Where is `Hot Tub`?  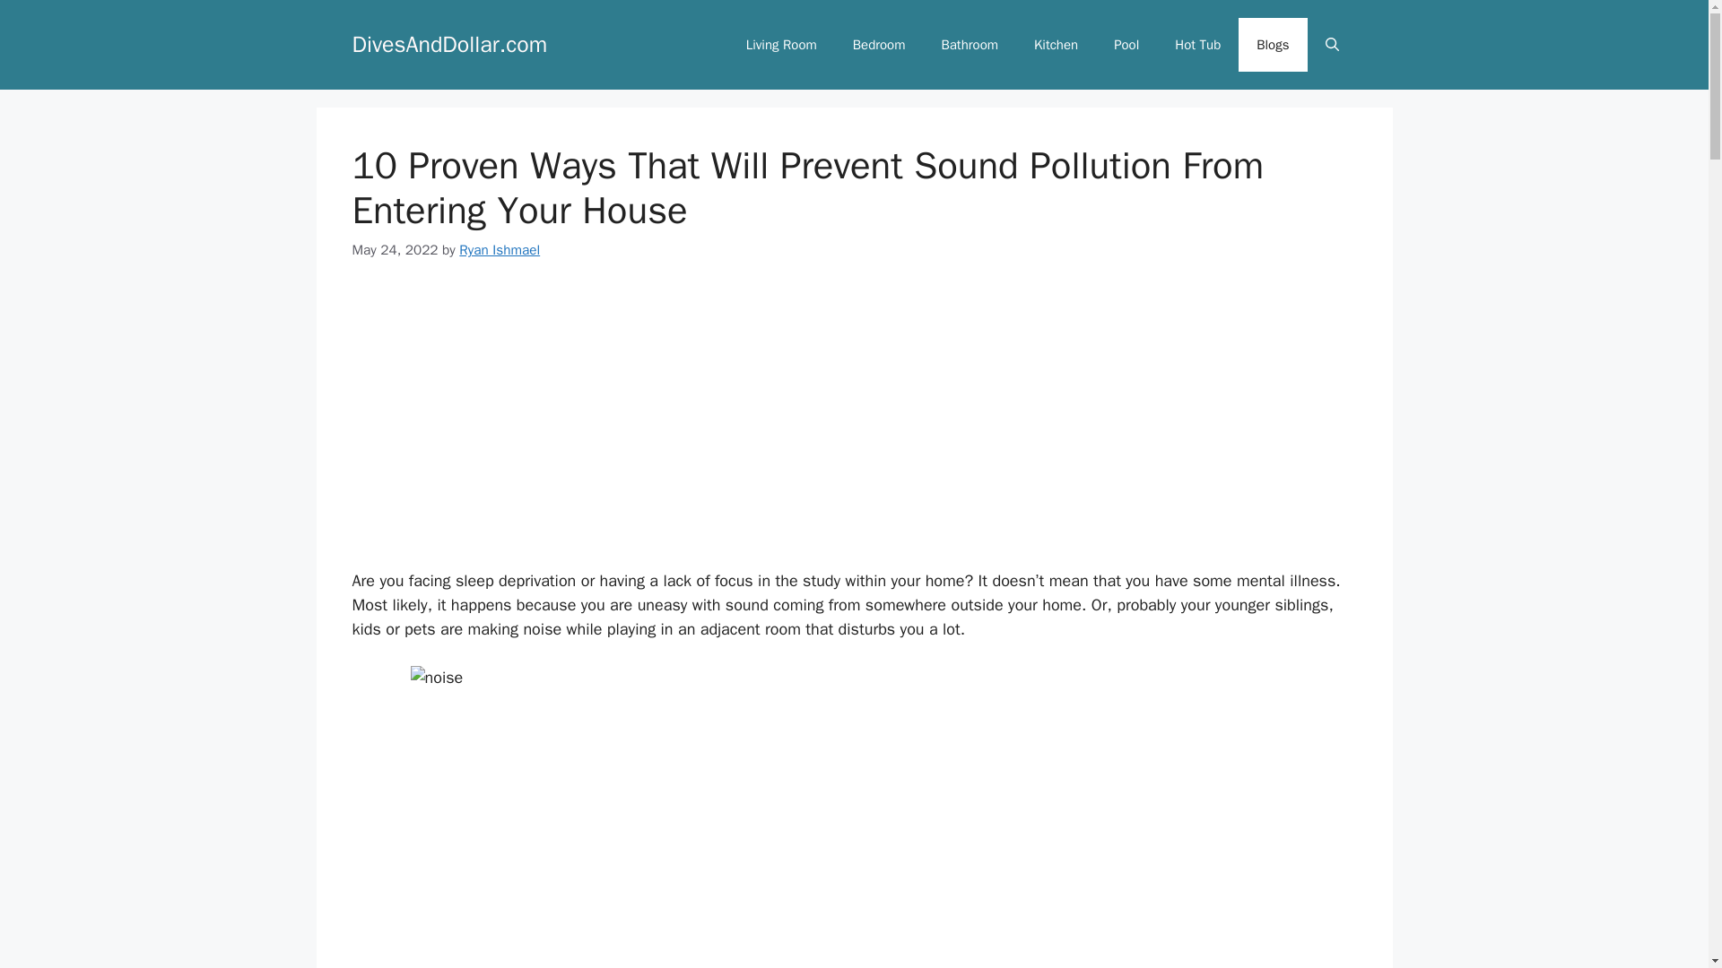 Hot Tub is located at coordinates (1197, 45).